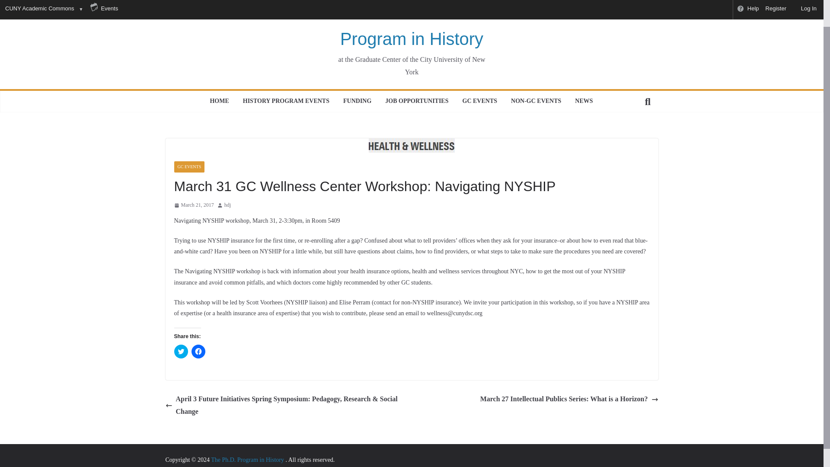 The height and width of the screenshot is (467, 830). What do you see at coordinates (357, 101) in the screenshot?
I see `FUNDING` at bounding box center [357, 101].